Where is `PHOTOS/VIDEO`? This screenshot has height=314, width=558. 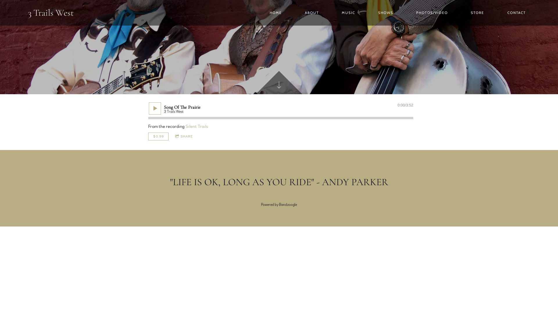
PHOTOS/VIDEO is located at coordinates (432, 13).